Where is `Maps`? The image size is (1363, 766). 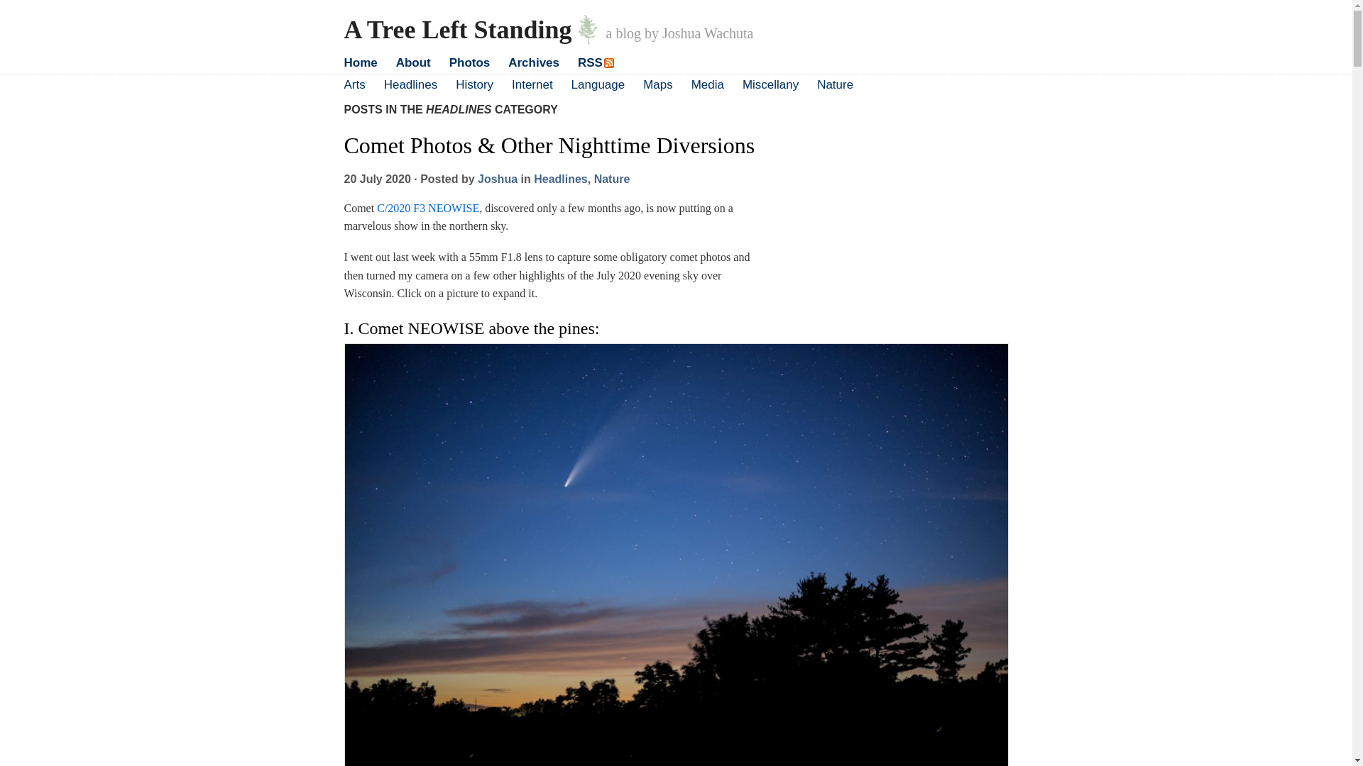 Maps is located at coordinates (658, 84).